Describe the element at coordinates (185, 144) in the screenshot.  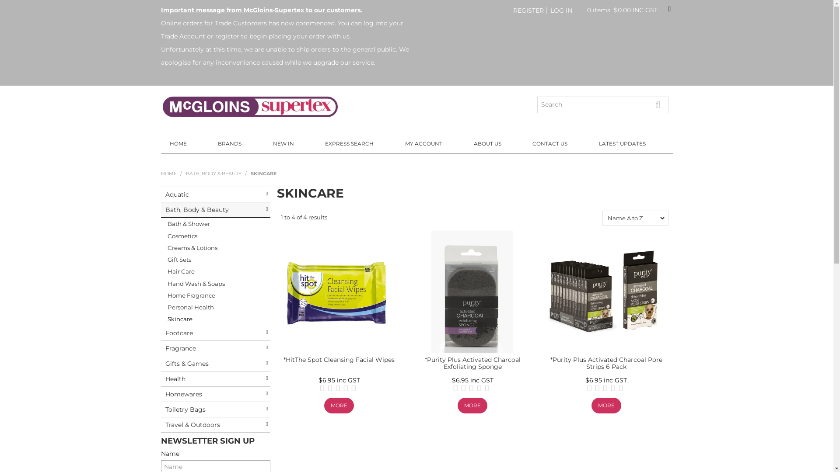
I see `HOME` at that location.